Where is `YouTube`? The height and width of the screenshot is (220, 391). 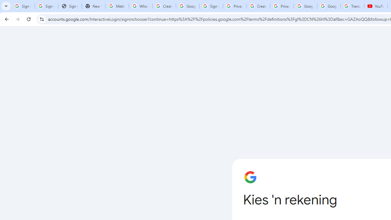 YouTube is located at coordinates (376, 6).